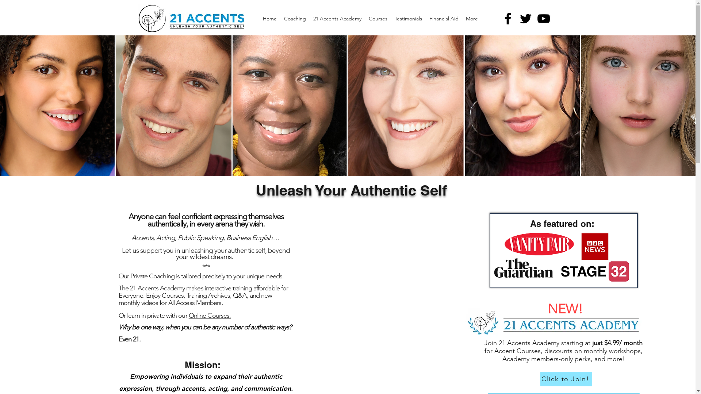 This screenshot has width=701, height=394. What do you see at coordinates (210, 316) in the screenshot?
I see `Online Courses.` at bounding box center [210, 316].